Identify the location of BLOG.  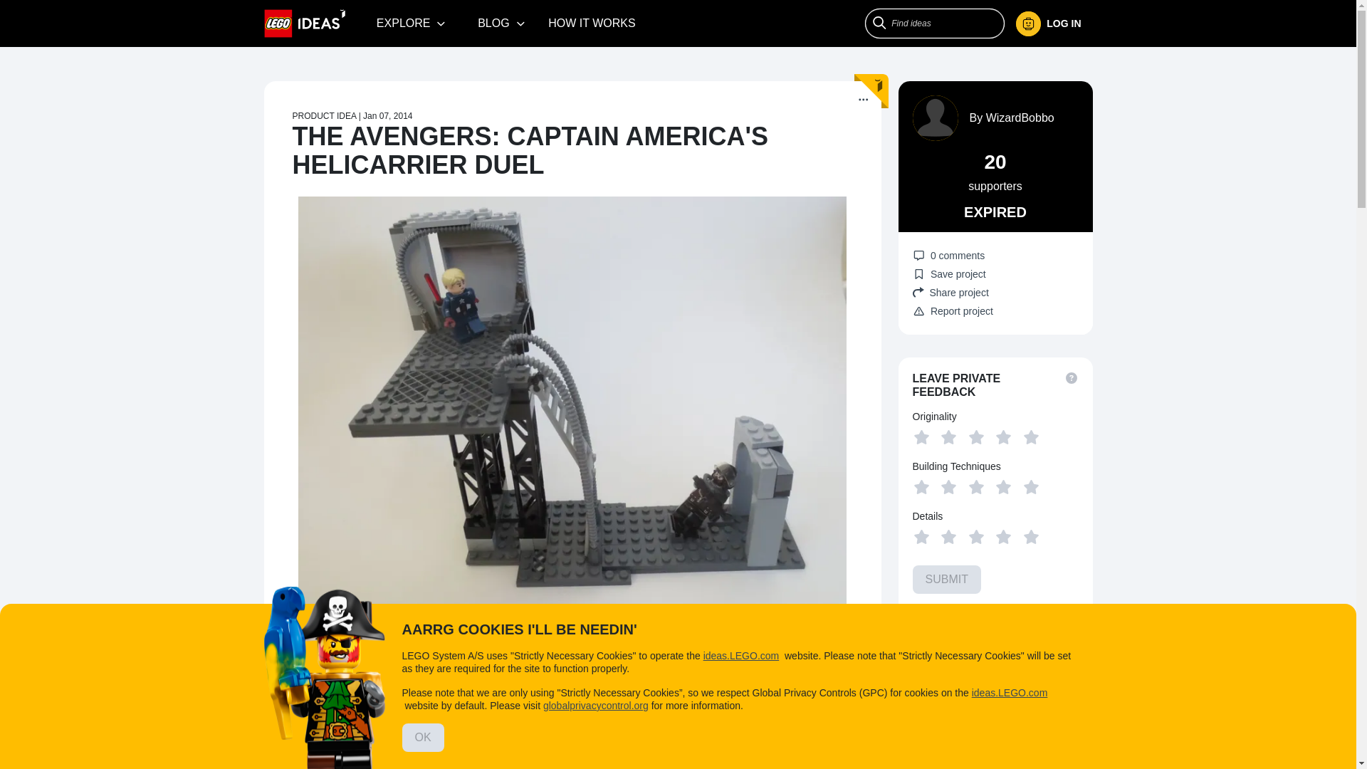
(501, 23).